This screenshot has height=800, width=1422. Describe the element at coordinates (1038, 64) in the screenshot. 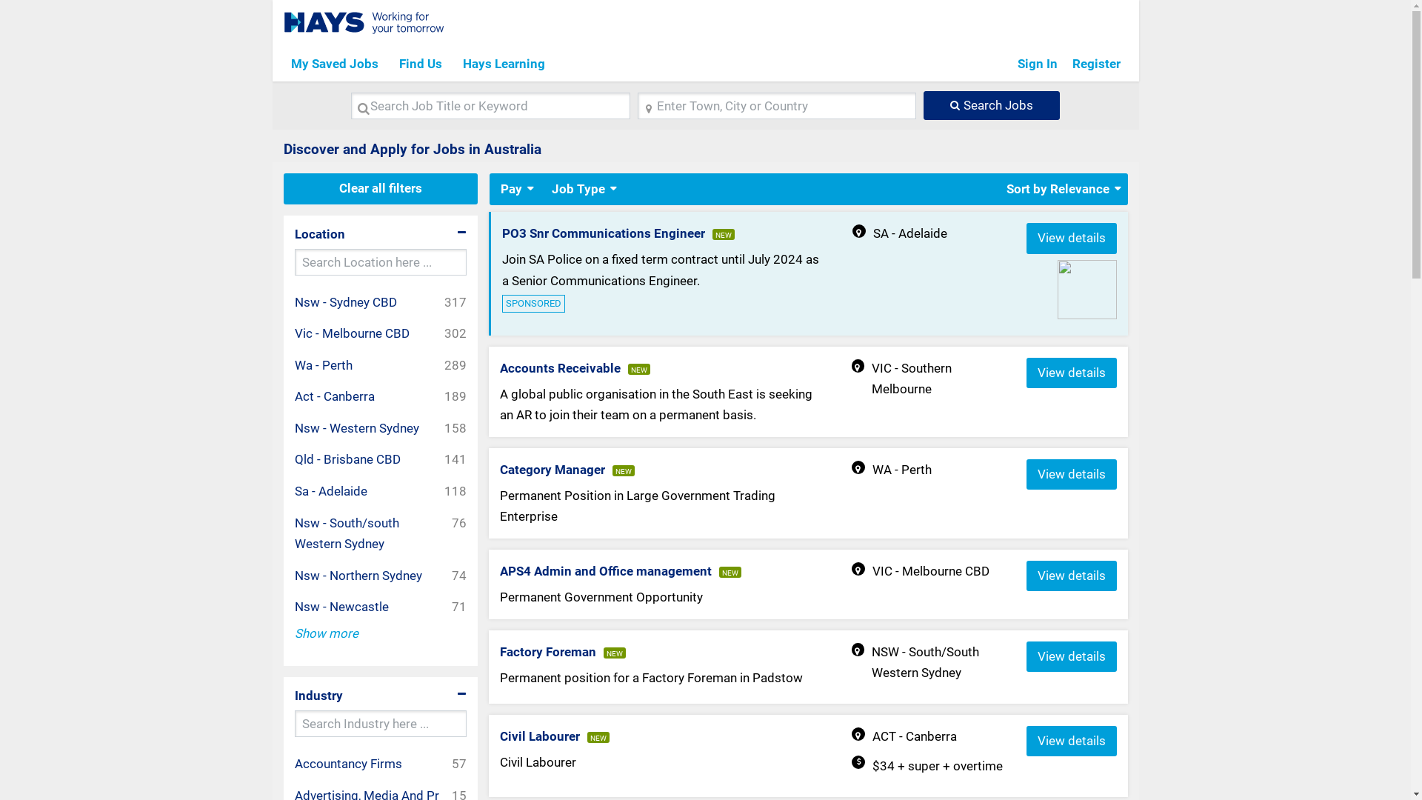

I see `Sign In` at that location.